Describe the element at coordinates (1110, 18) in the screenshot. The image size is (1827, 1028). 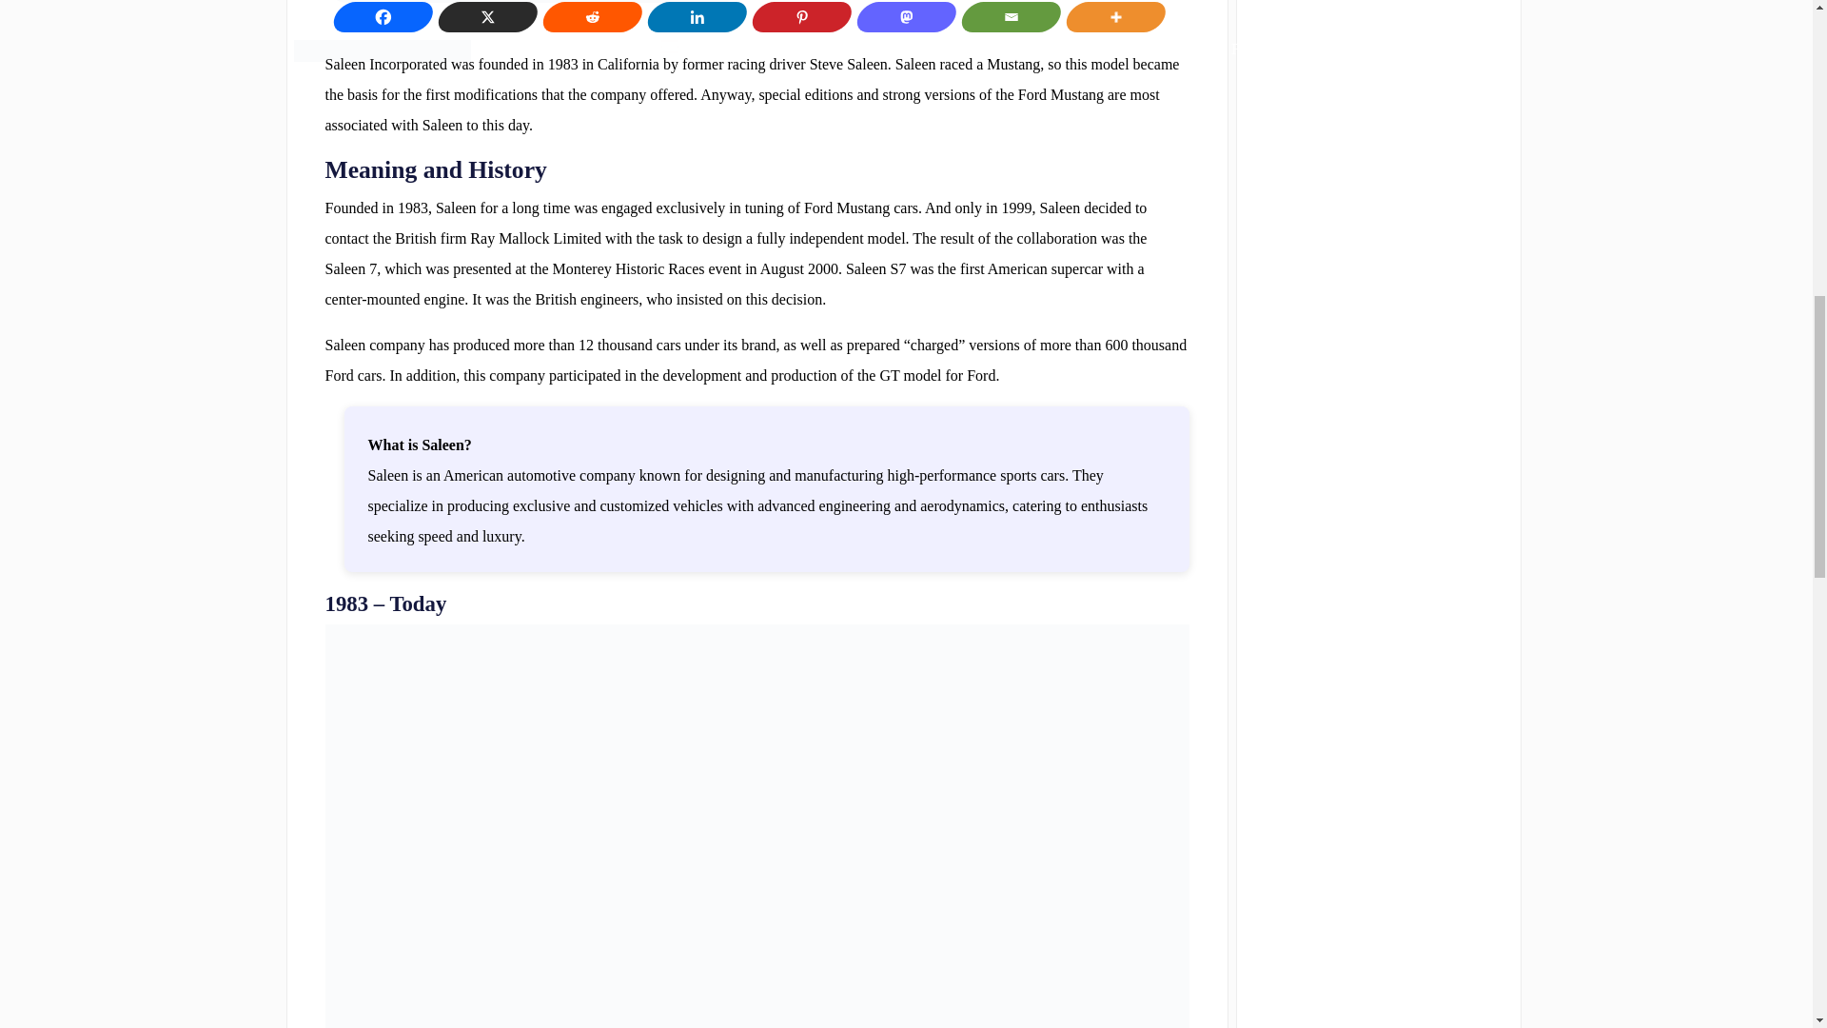
I see `More` at that location.